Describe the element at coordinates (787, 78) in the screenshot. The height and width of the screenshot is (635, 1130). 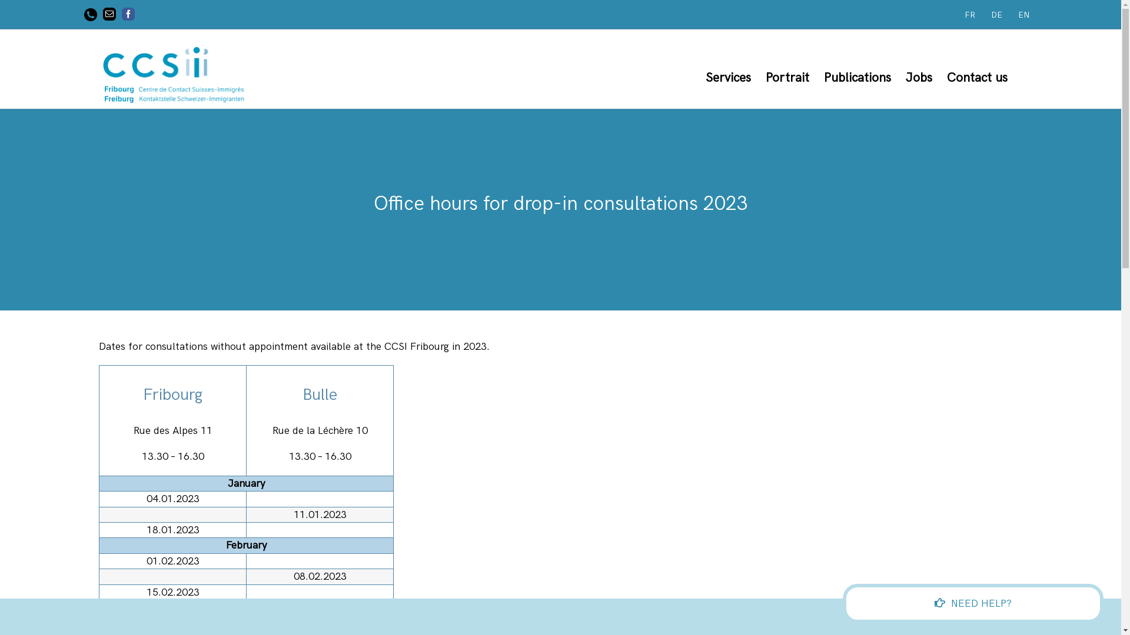
I see `Portrait` at that location.